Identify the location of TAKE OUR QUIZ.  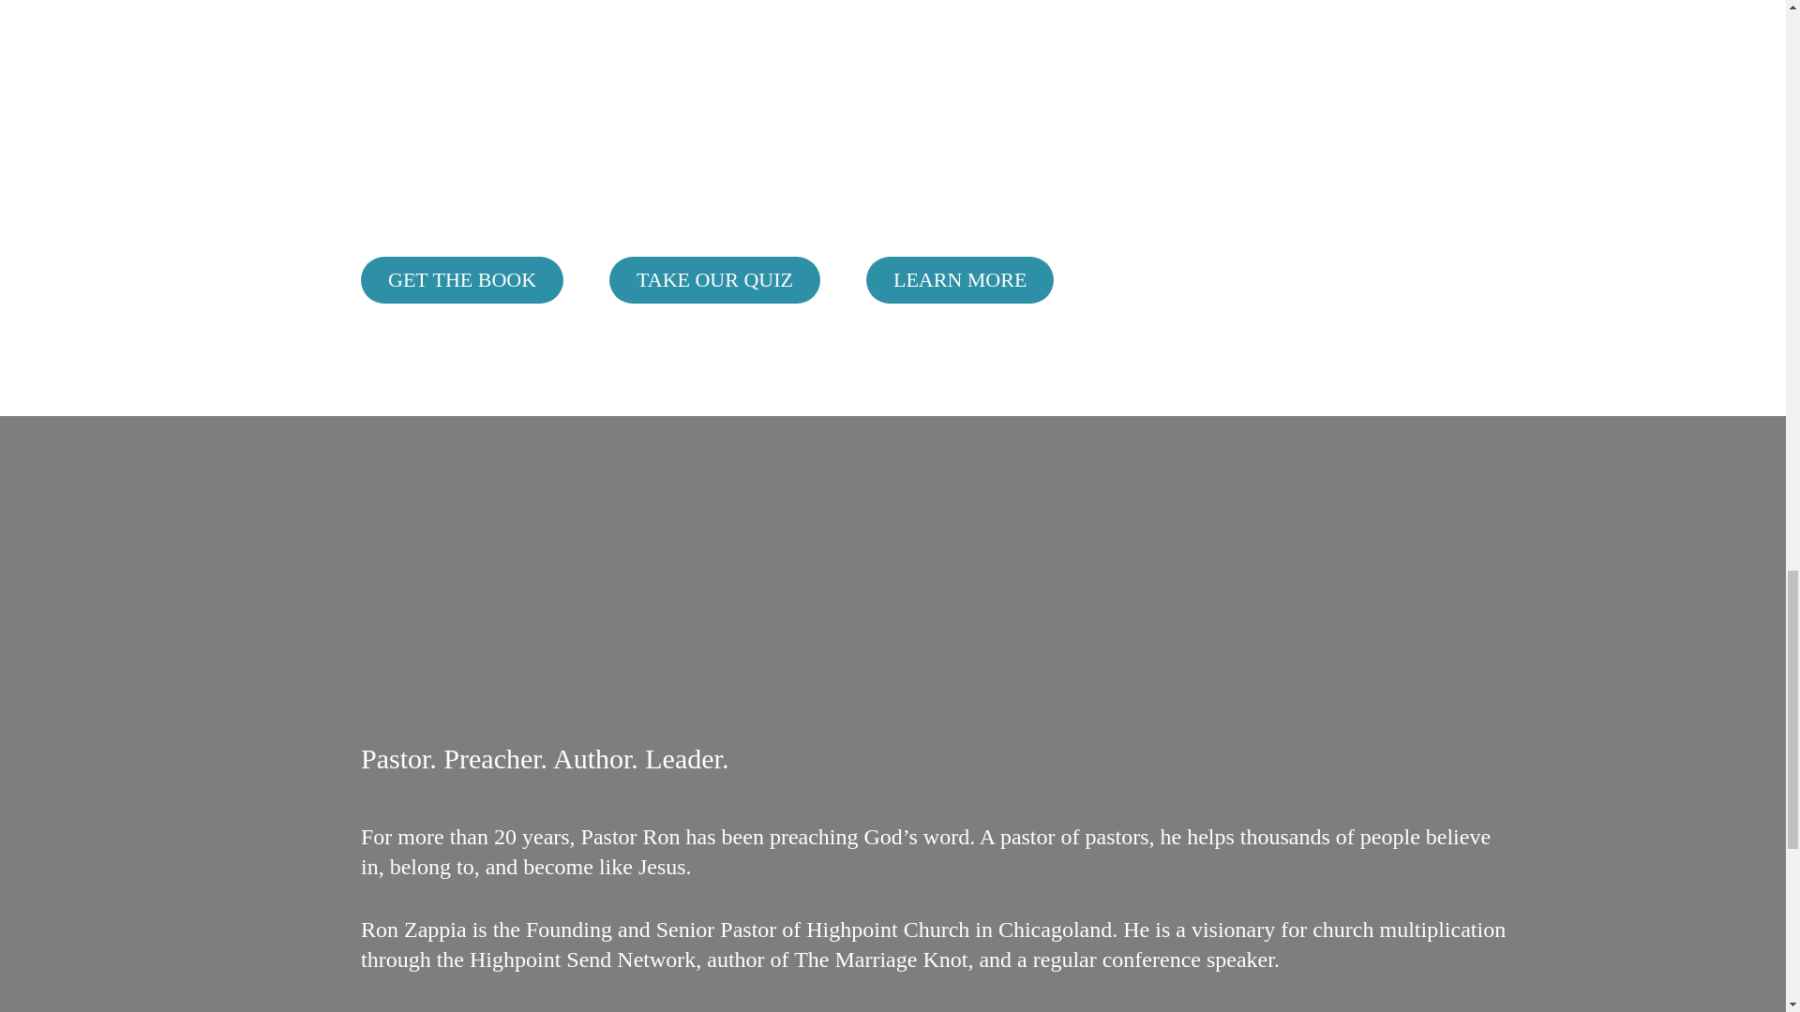
(714, 280).